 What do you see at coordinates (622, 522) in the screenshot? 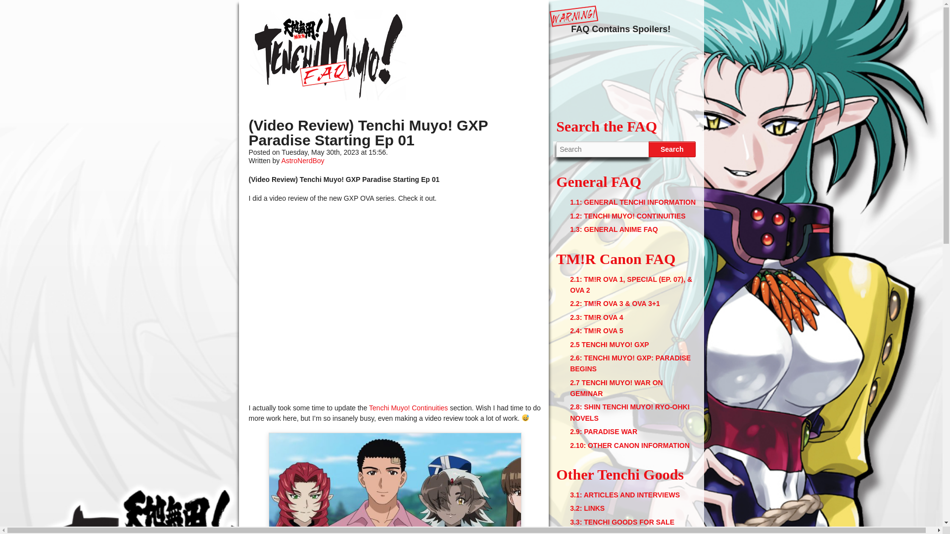
I see `3.3: TENCHI GOODS FOR SALE` at bounding box center [622, 522].